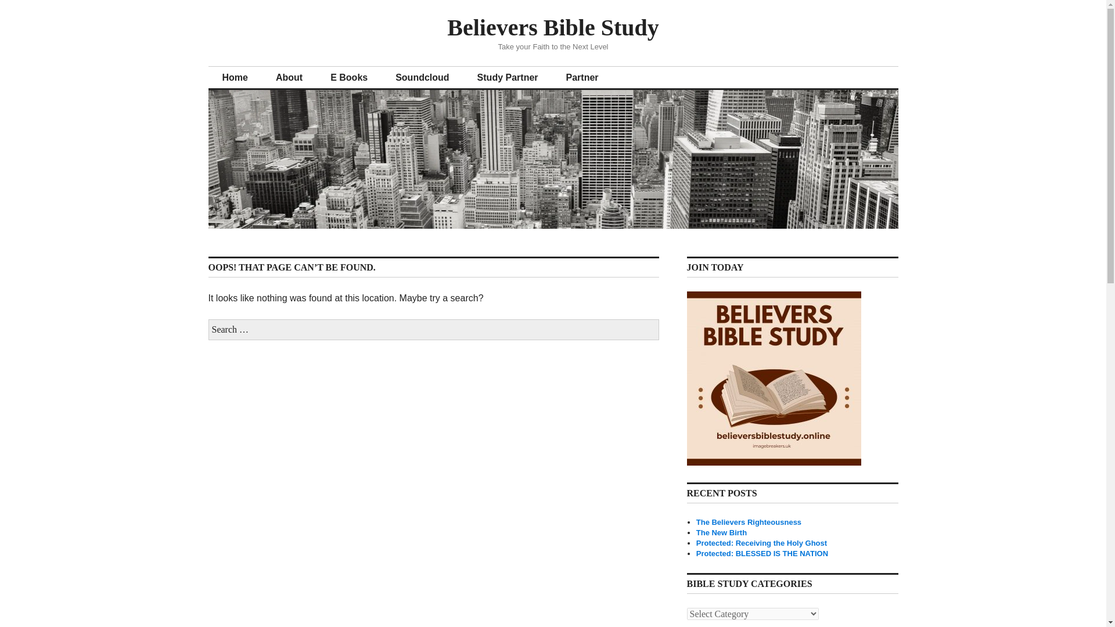 Image resolution: width=1115 pixels, height=627 pixels. I want to click on Search, so click(7, 3).